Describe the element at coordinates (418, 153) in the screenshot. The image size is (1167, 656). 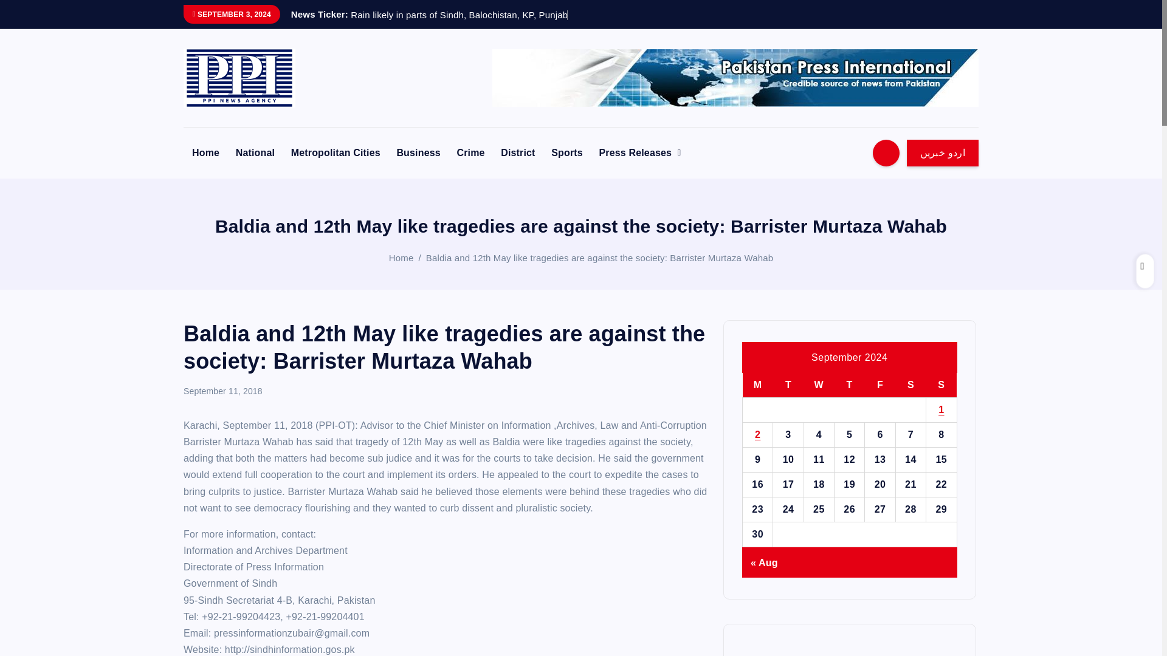
I see `Business` at that location.